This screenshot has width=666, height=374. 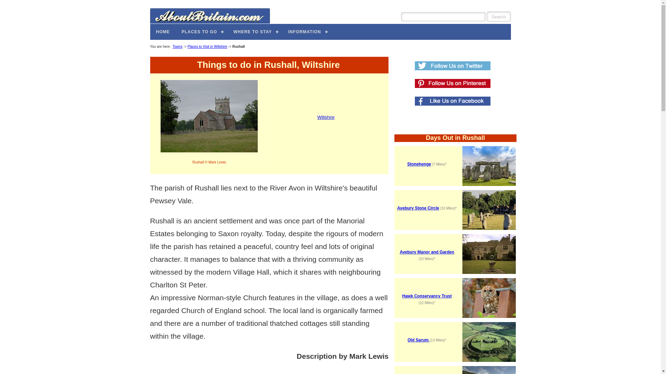 What do you see at coordinates (255, 32) in the screenshot?
I see `WHERE TO STAY` at bounding box center [255, 32].